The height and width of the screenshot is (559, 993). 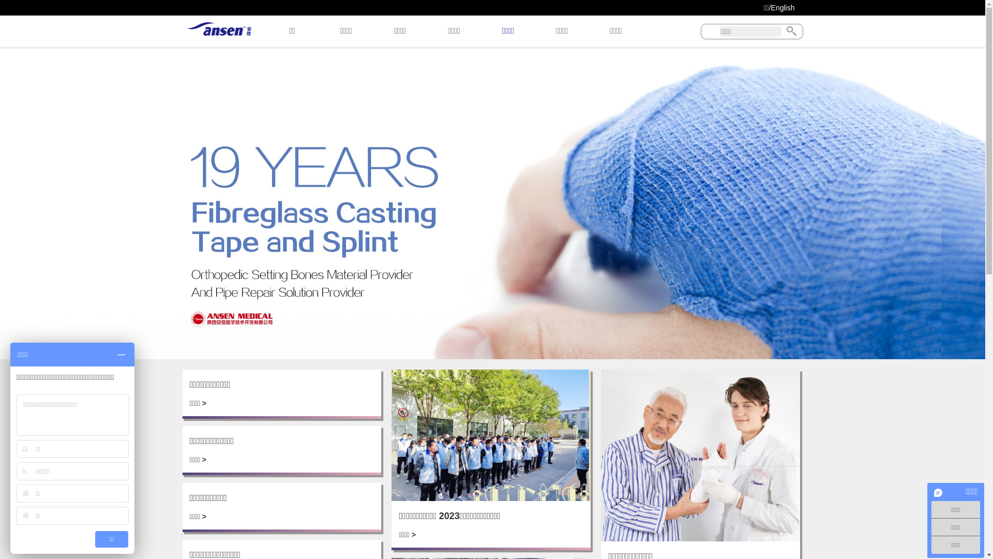 What do you see at coordinates (783, 8) in the screenshot?
I see `English` at bounding box center [783, 8].